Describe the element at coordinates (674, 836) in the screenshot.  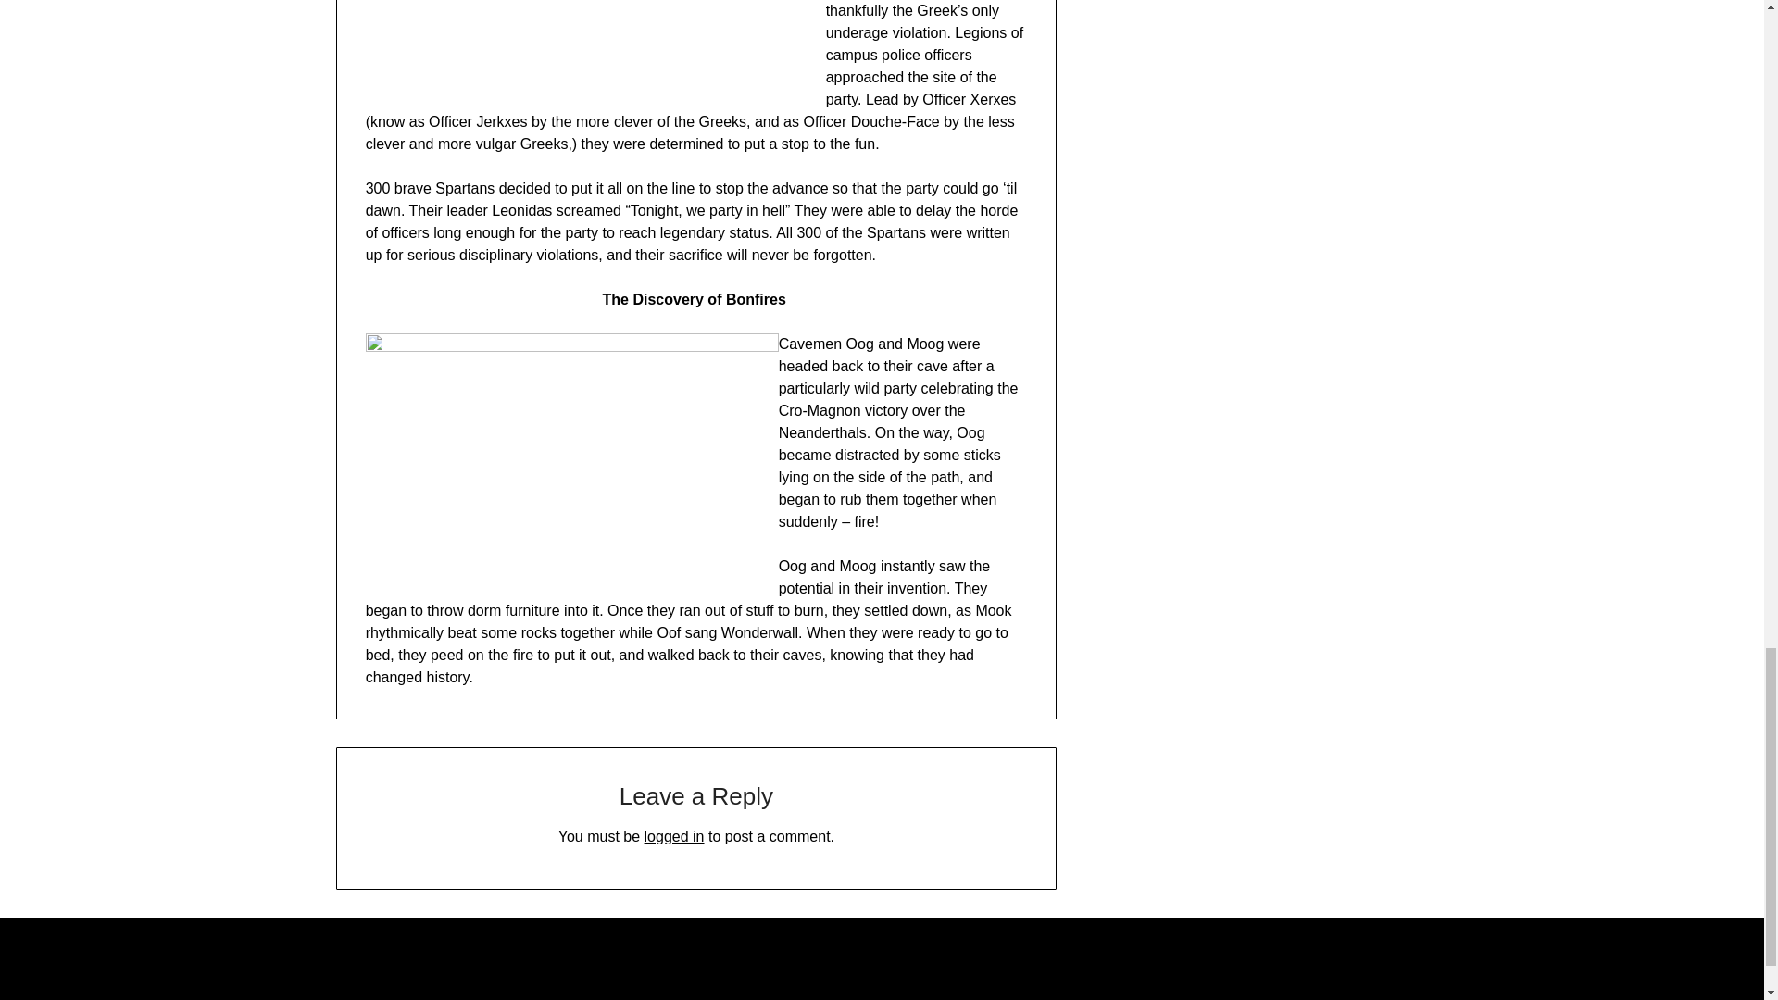
I see `logged in` at that location.